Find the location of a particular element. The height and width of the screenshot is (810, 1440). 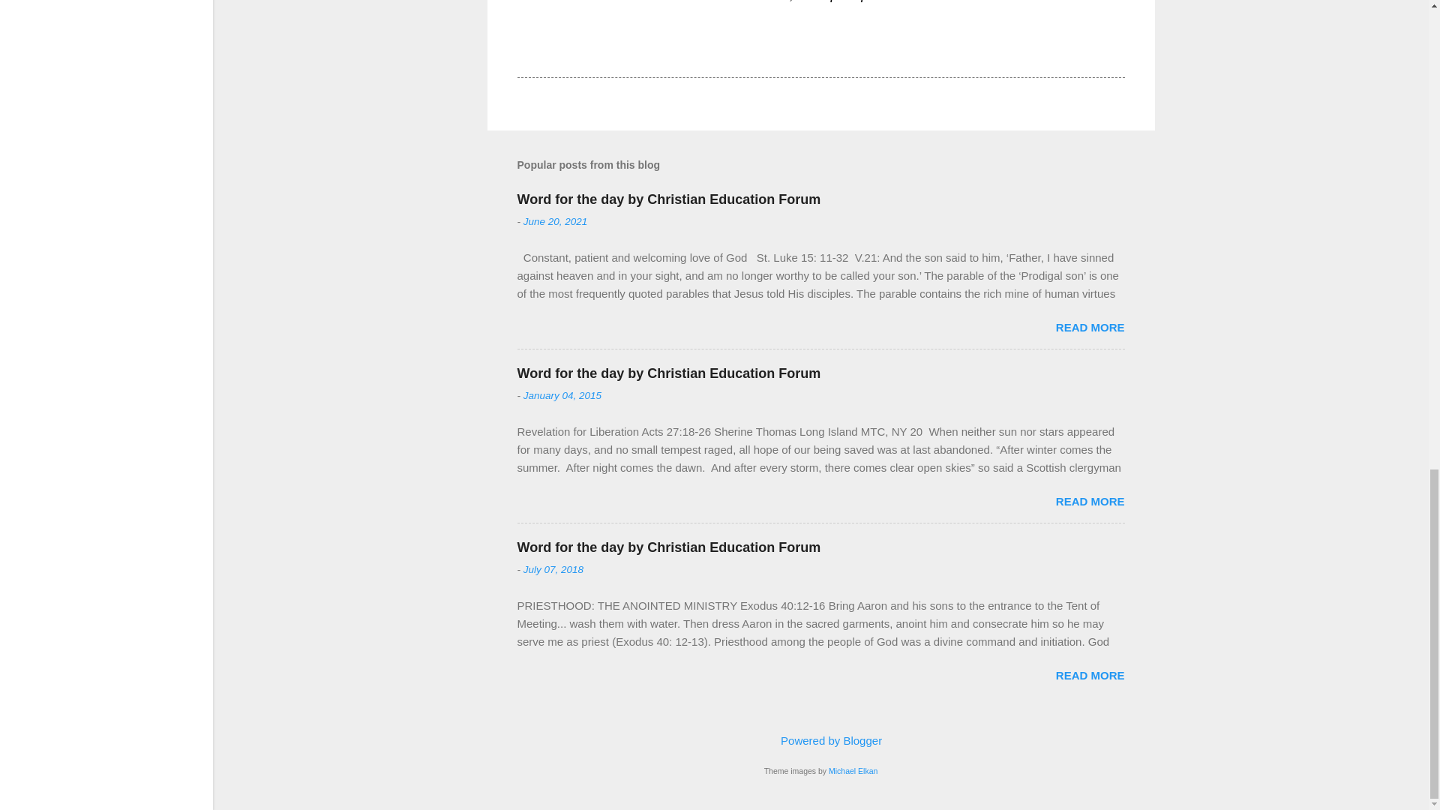

Word for the day by Christian Education Forum is located at coordinates (669, 199).